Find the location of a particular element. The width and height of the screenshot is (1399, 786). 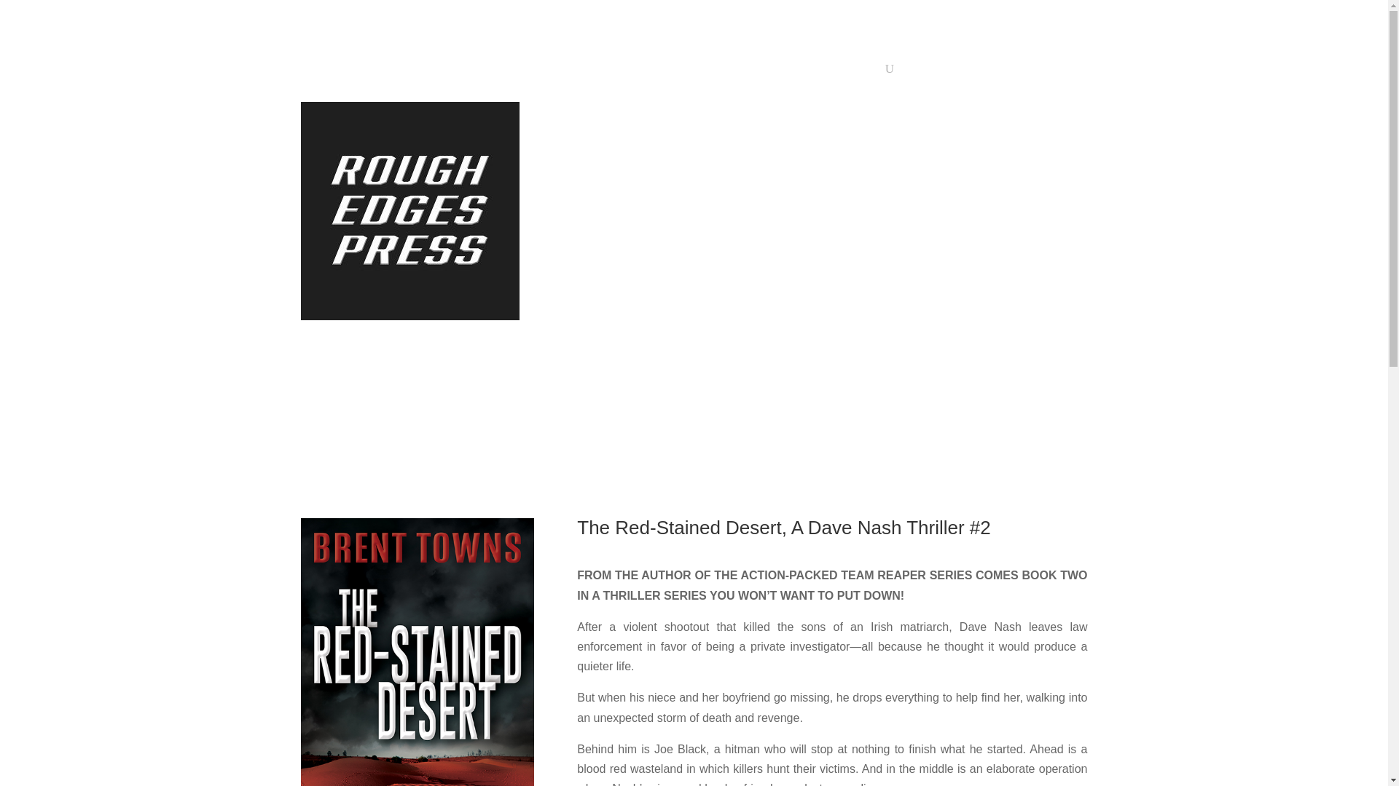

Home is located at coordinates (499, 71).